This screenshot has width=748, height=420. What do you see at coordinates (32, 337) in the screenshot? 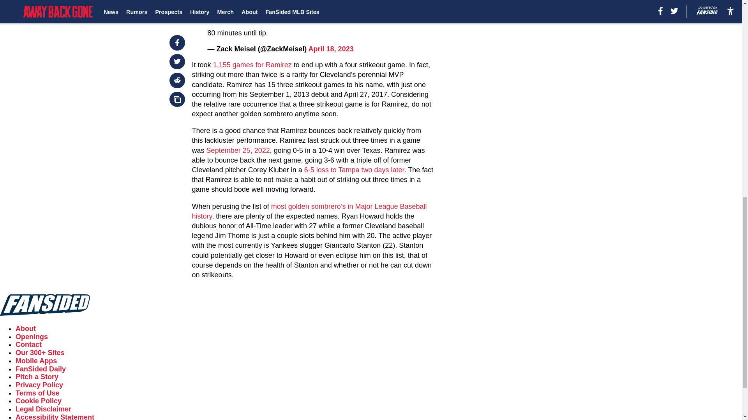
I see `Openings` at bounding box center [32, 337].